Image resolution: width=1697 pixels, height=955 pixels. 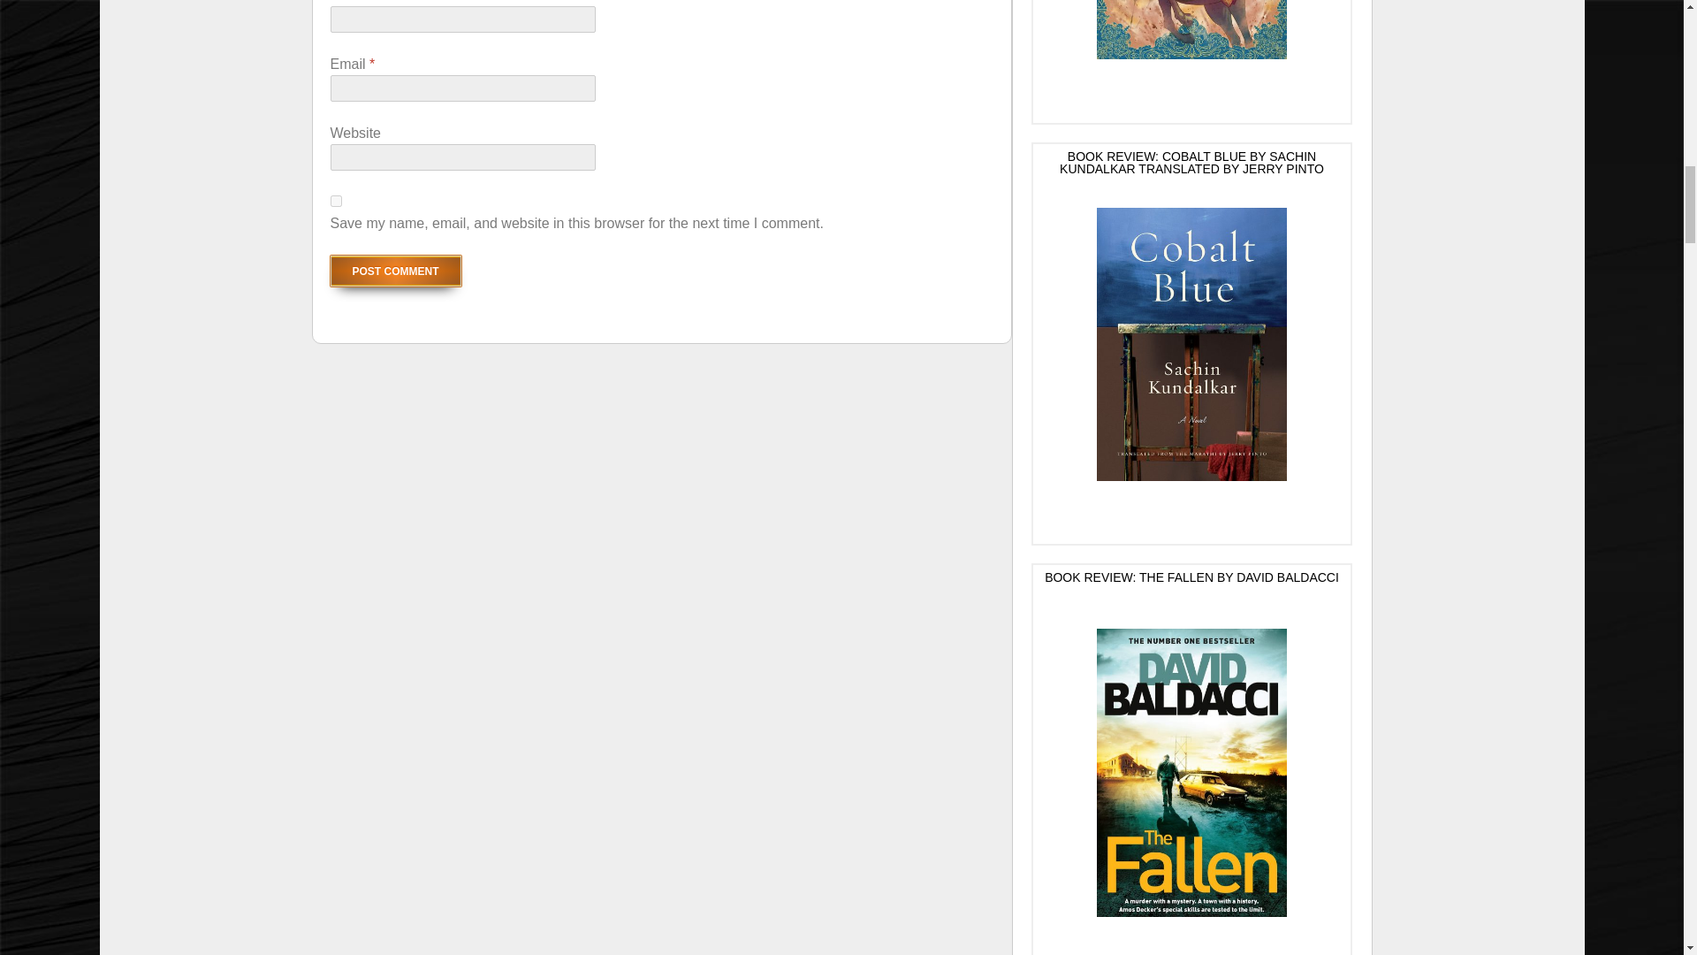 What do you see at coordinates (336, 202) in the screenshot?
I see `yes` at bounding box center [336, 202].